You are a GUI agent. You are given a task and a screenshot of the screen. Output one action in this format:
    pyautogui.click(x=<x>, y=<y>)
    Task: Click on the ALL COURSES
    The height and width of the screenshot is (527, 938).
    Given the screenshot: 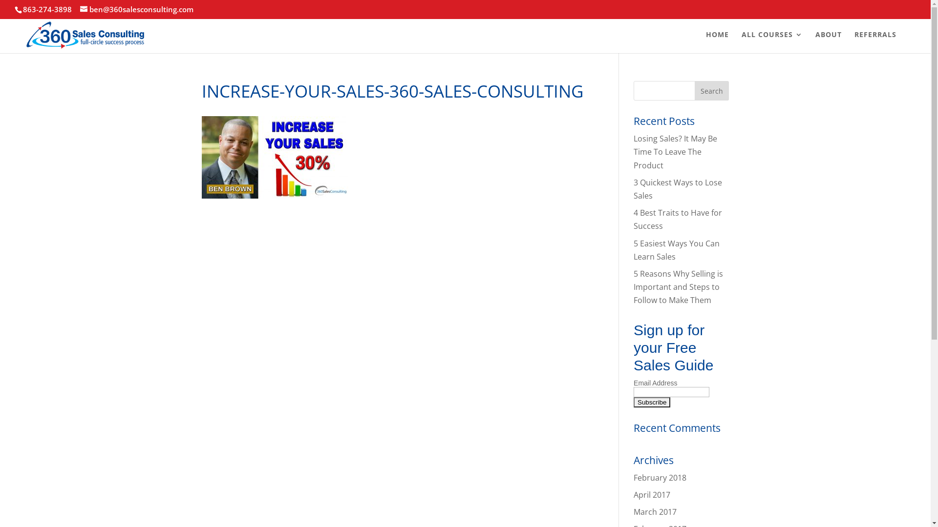 What is the action you would take?
    pyautogui.click(x=772, y=41)
    